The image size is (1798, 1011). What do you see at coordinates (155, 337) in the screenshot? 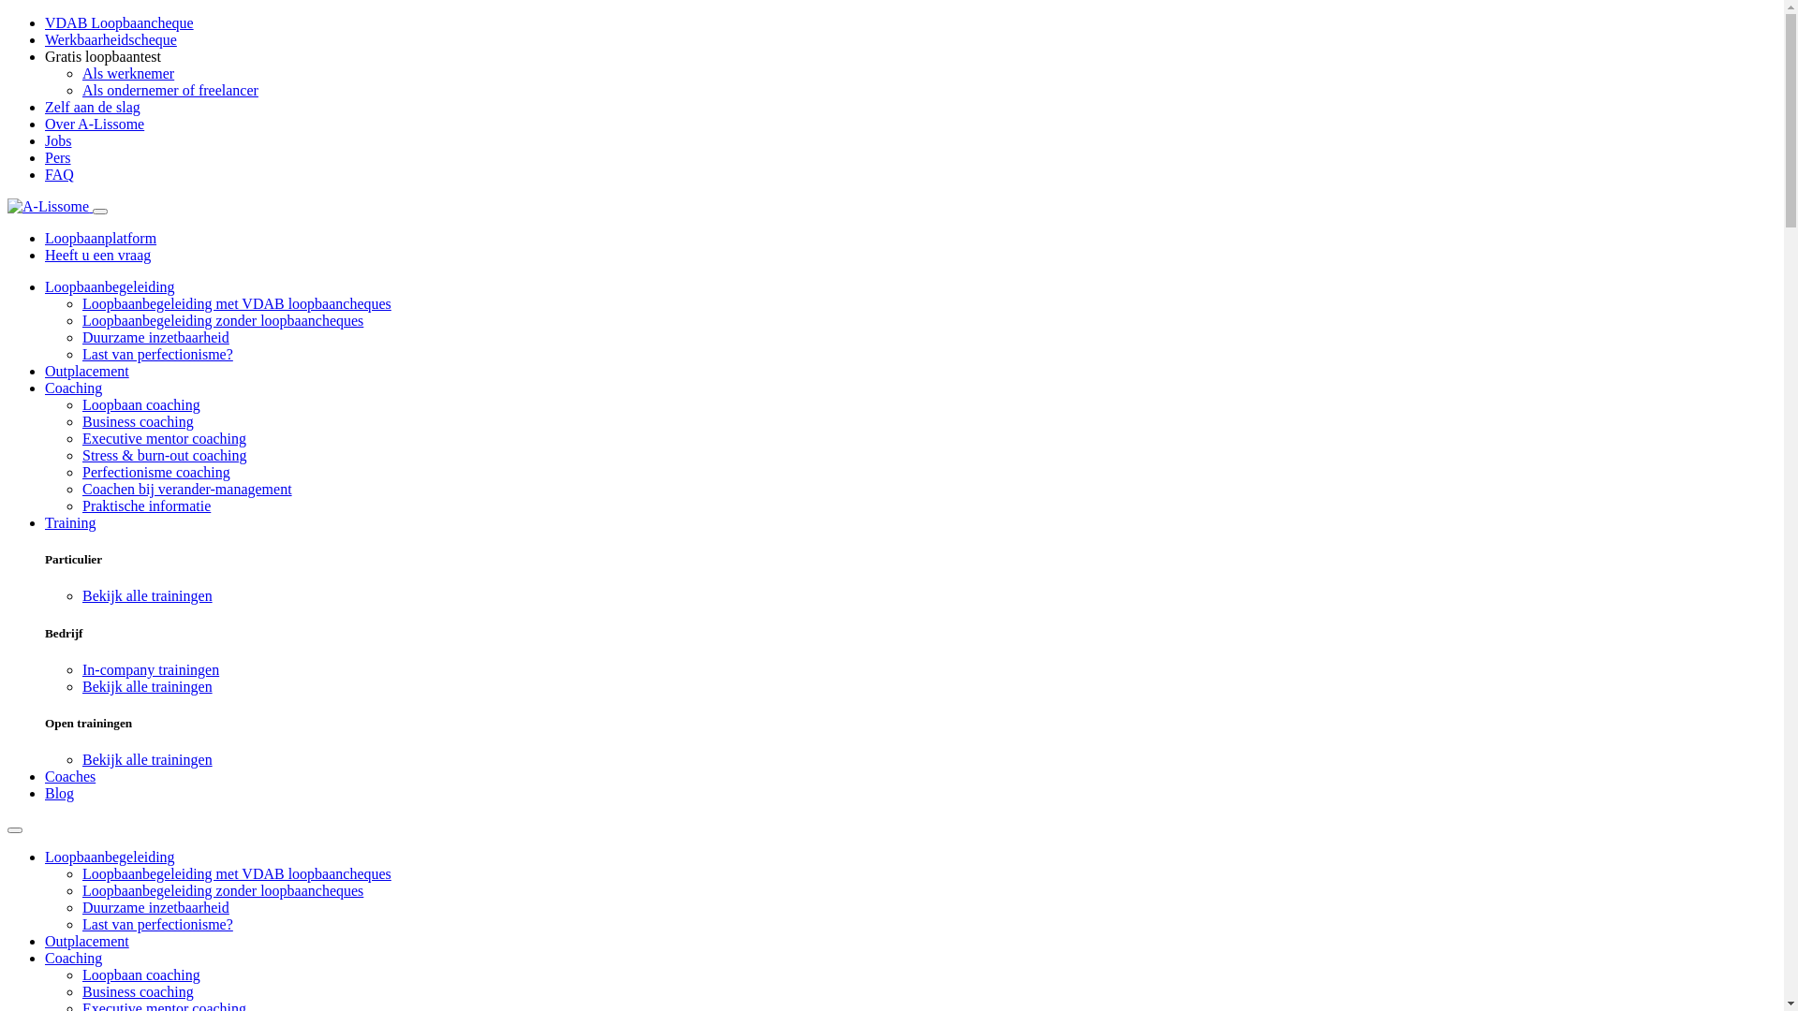
I see `Duurzame inzetbaarheid` at bounding box center [155, 337].